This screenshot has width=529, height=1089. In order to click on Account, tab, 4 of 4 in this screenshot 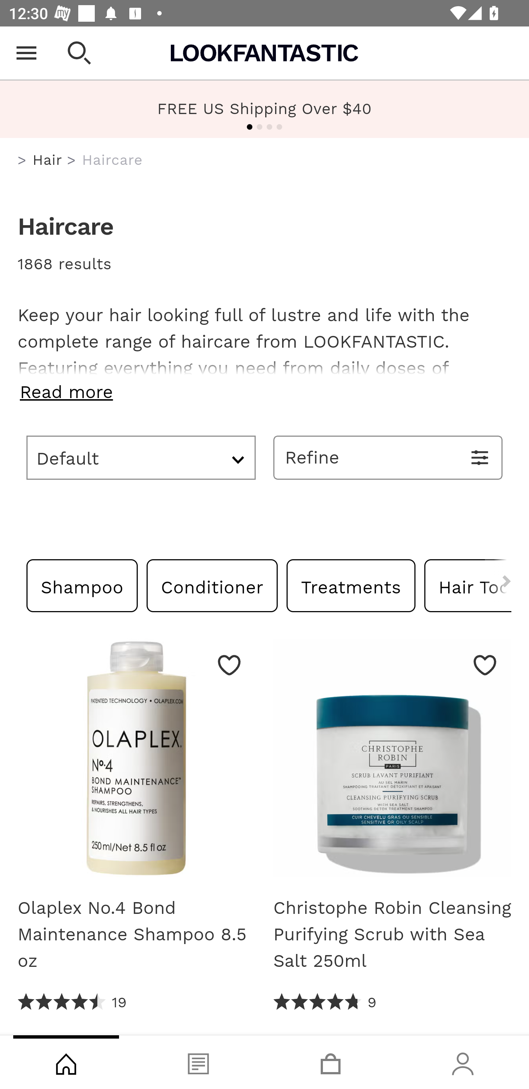, I will do `click(463, 1062)`.